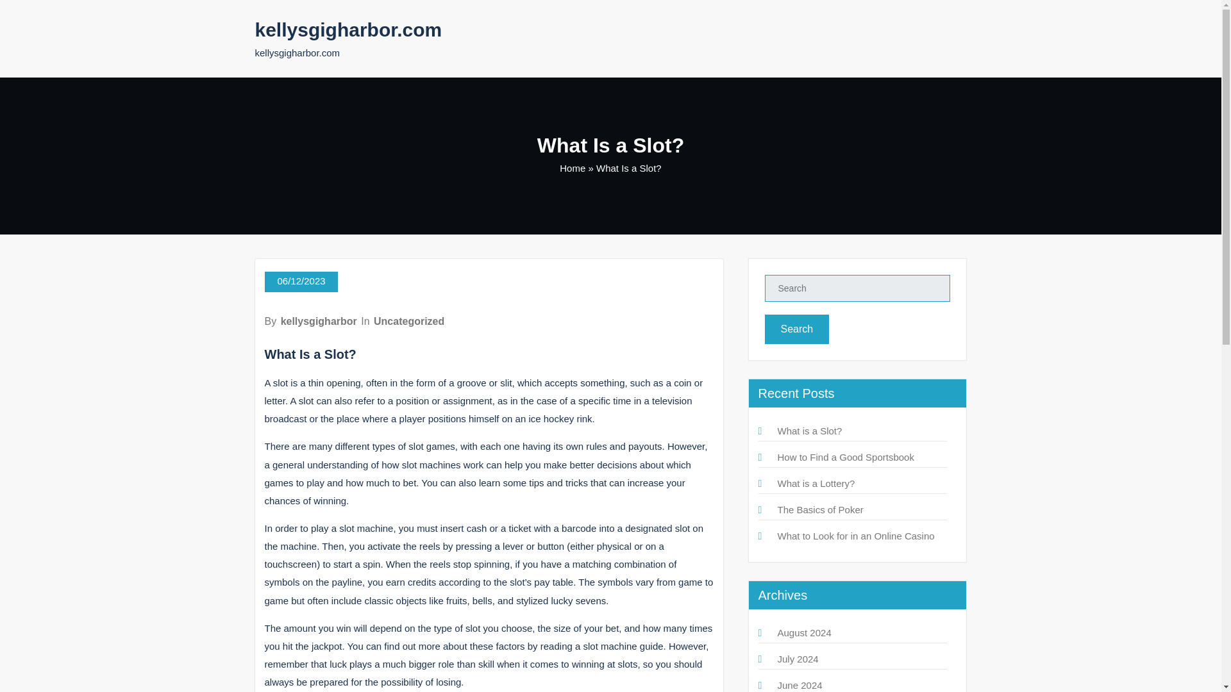  What do you see at coordinates (804, 632) in the screenshot?
I see `August 2024` at bounding box center [804, 632].